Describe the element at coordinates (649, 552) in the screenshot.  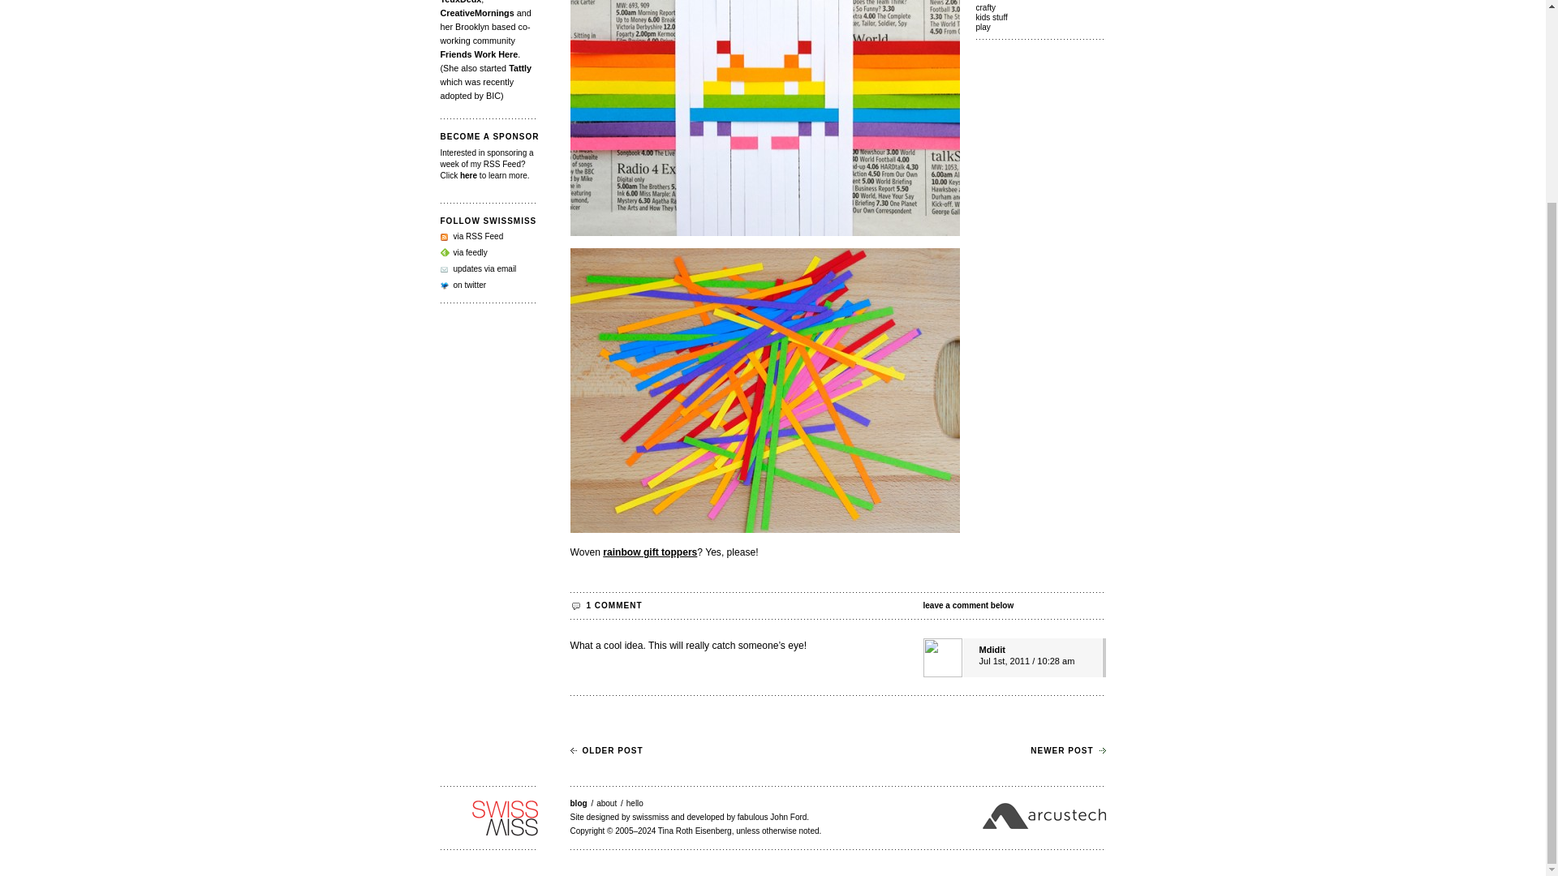
I see `rainbow gift toppers` at that location.